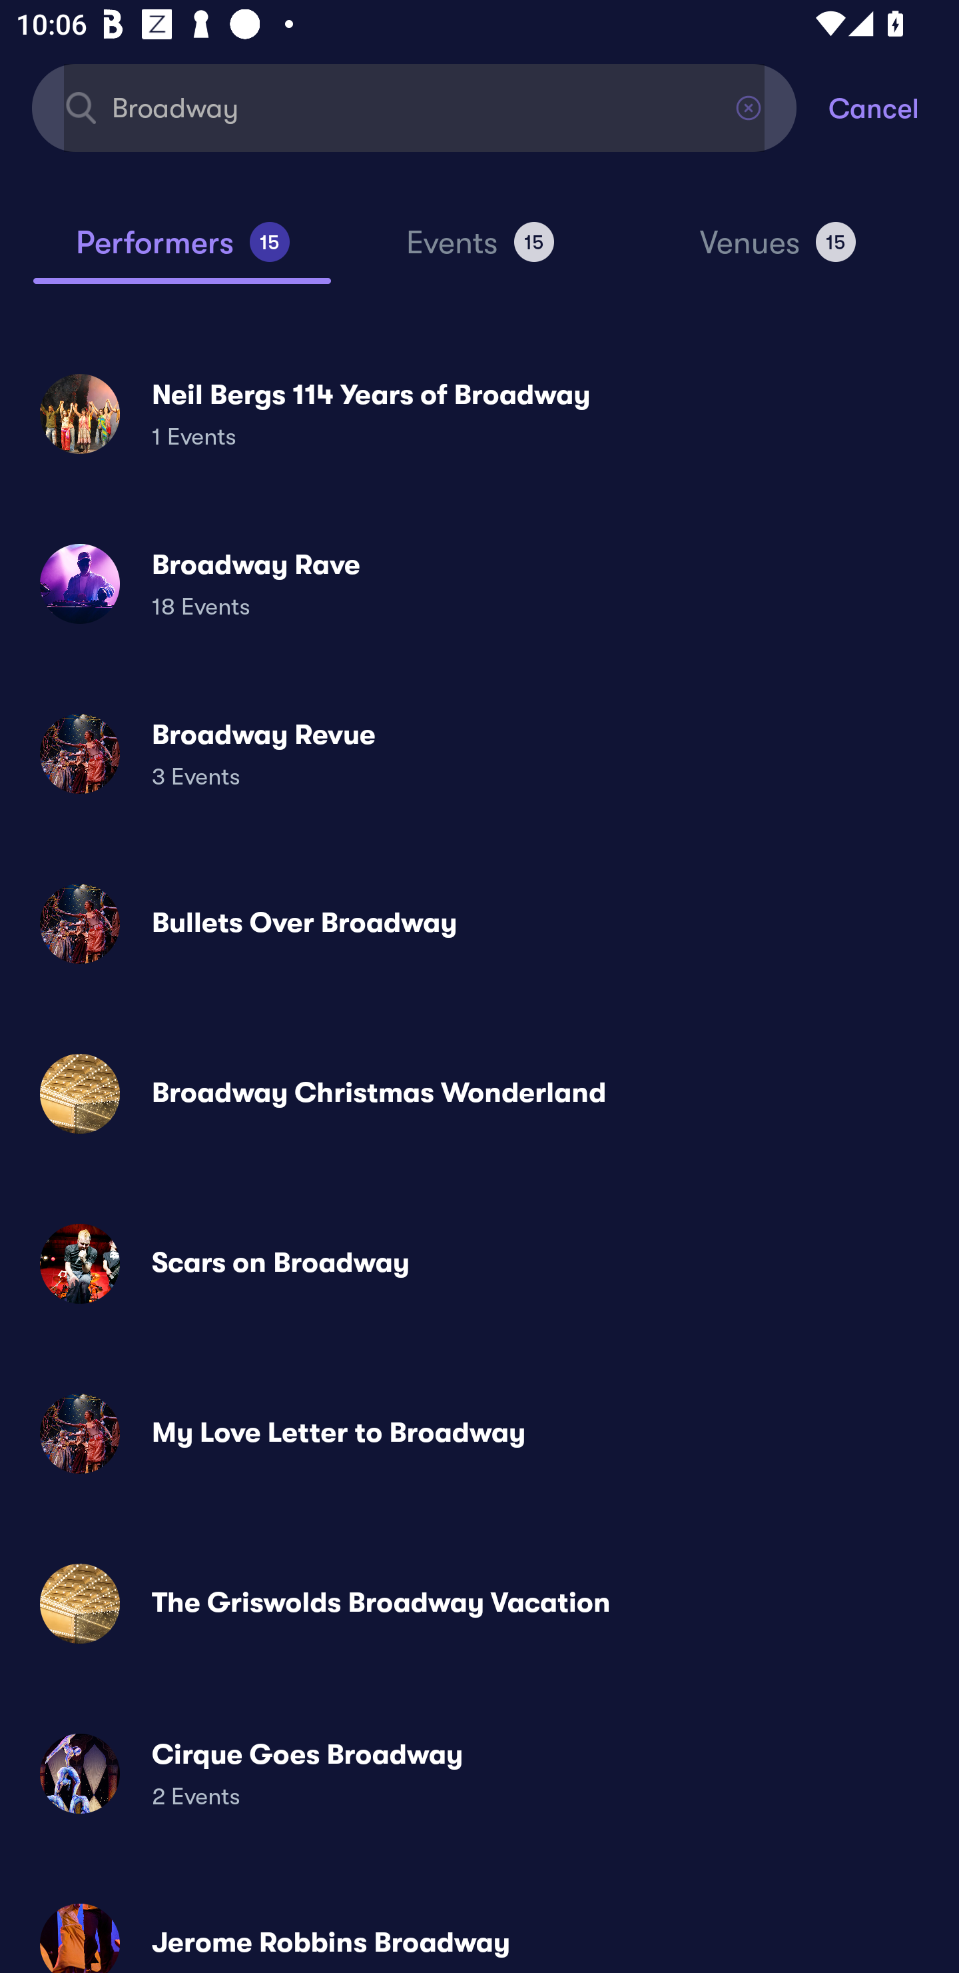  Describe the element at coordinates (479, 1928) in the screenshot. I see `Jerome Robbins Broadway` at that location.